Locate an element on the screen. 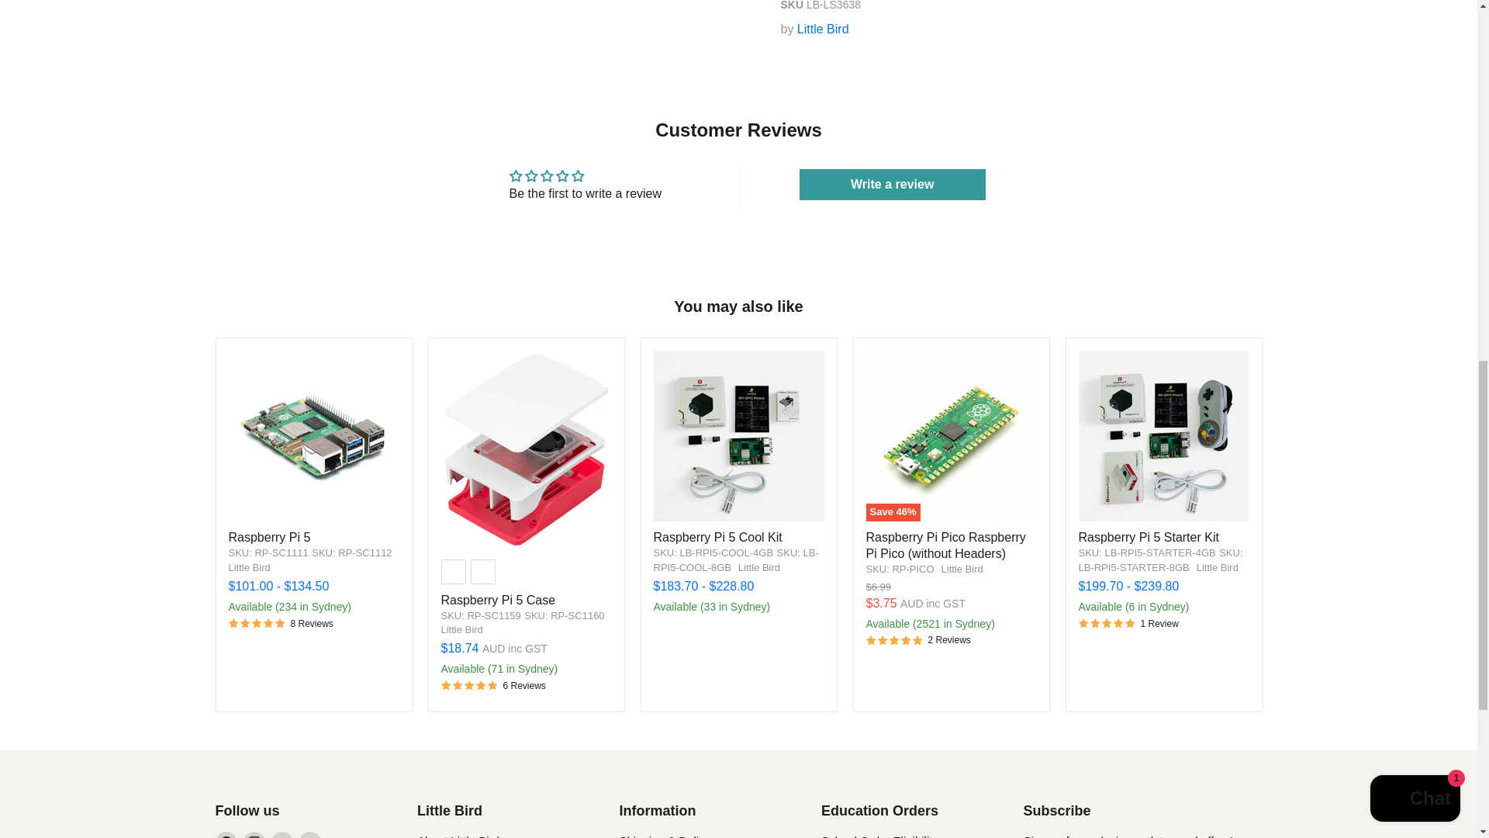  Facebook is located at coordinates (226, 835).